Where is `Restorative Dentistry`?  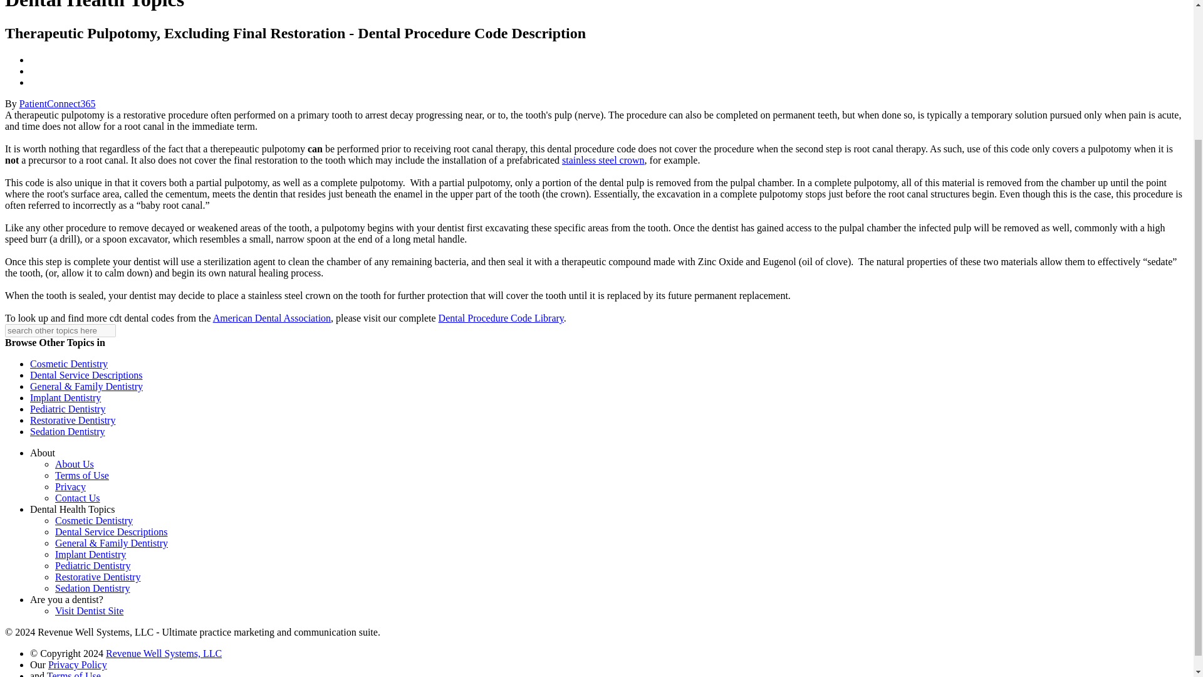
Restorative Dentistry is located at coordinates (98, 577).